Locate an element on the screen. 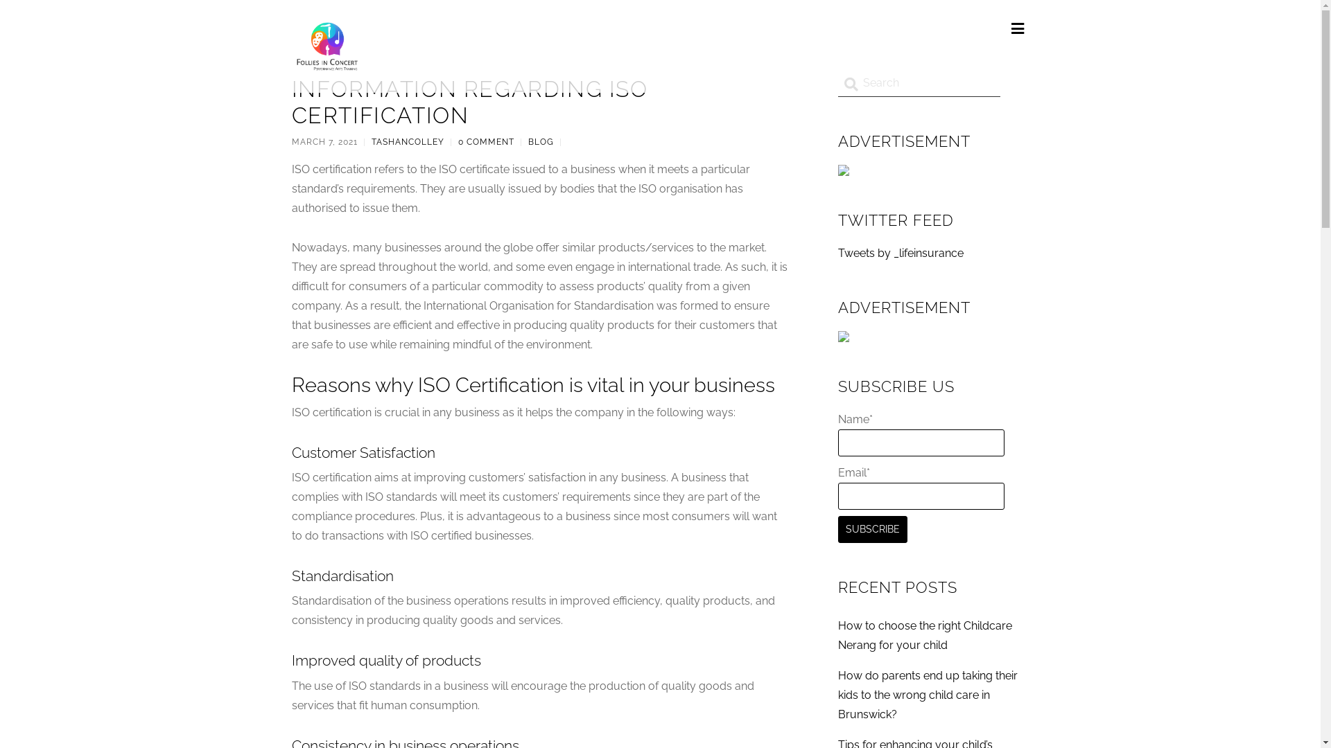  Subscribe is located at coordinates (872, 529).